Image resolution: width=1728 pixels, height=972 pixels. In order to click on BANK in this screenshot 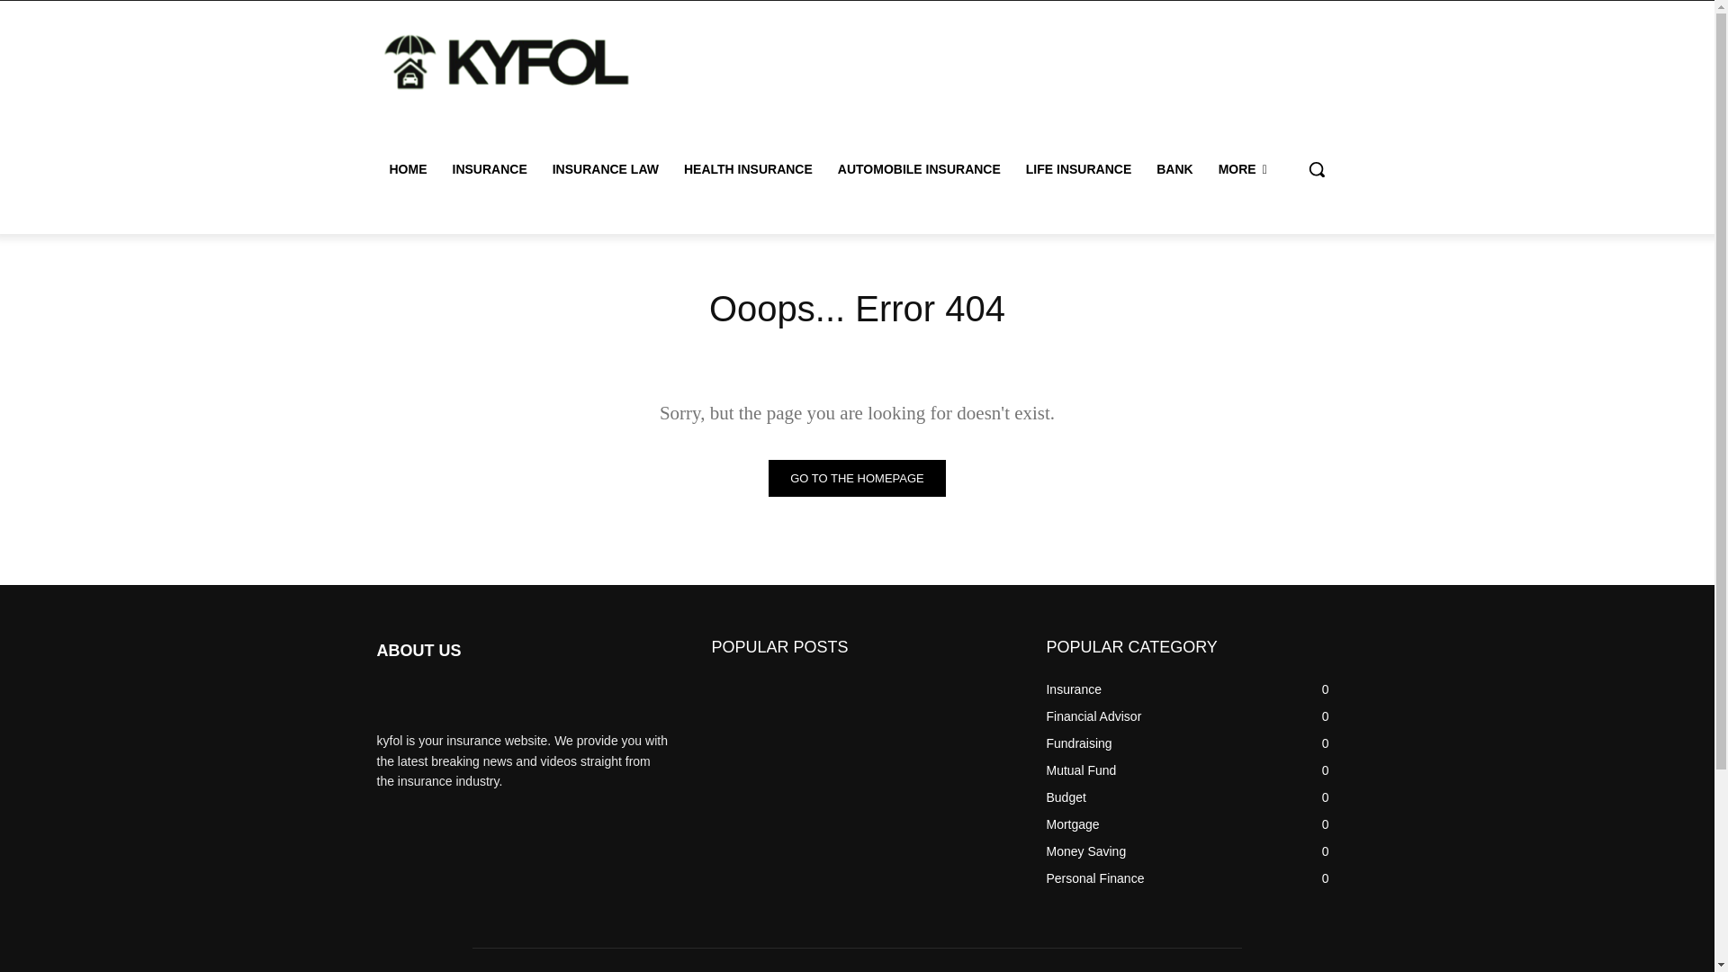, I will do `click(1174, 169)`.